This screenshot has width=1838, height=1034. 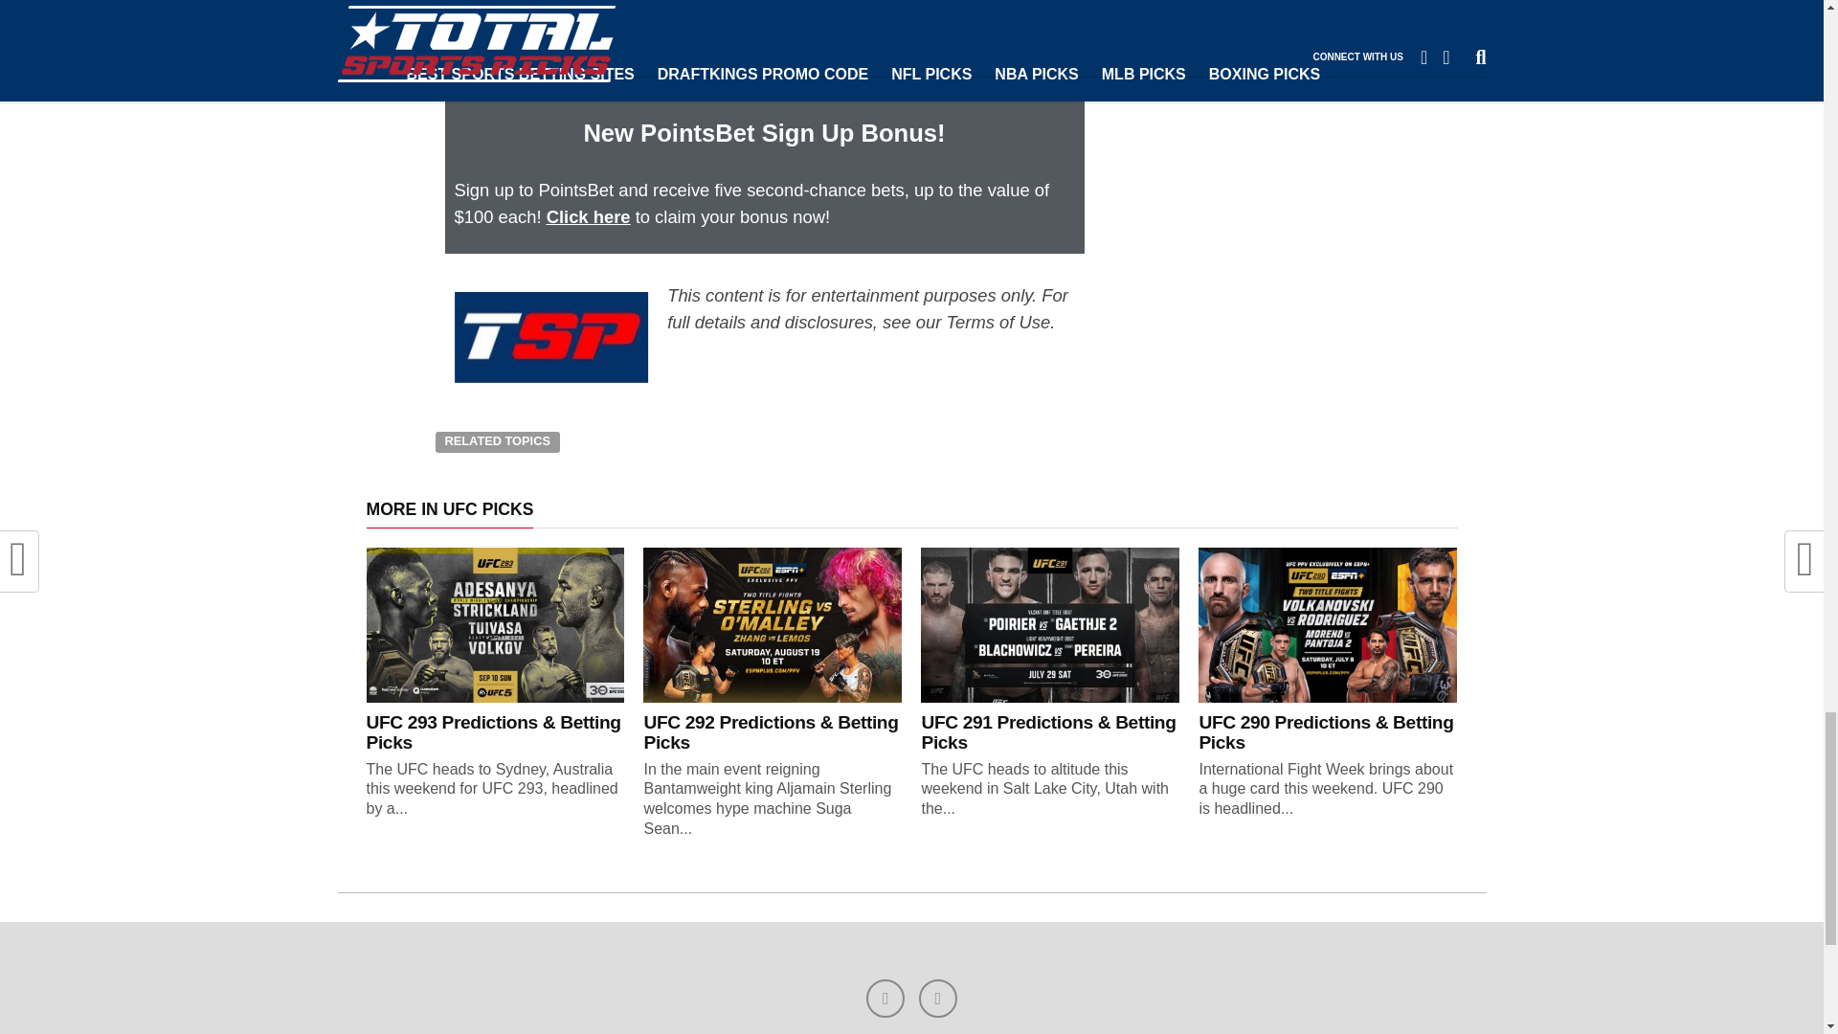 I want to click on Click here, so click(x=588, y=216).